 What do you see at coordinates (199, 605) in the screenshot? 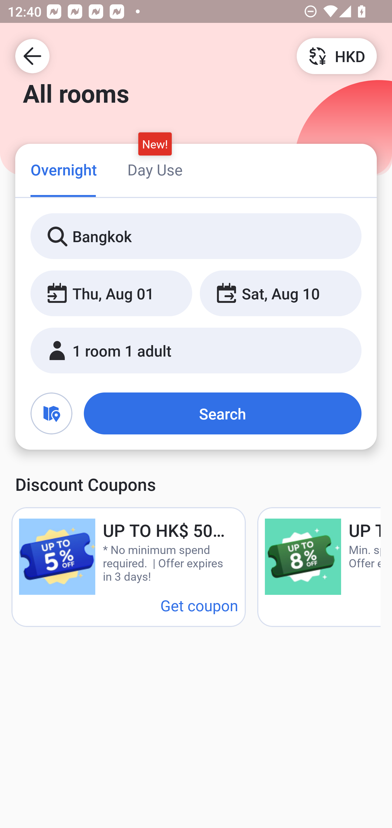
I see `Get coupon` at bounding box center [199, 605].